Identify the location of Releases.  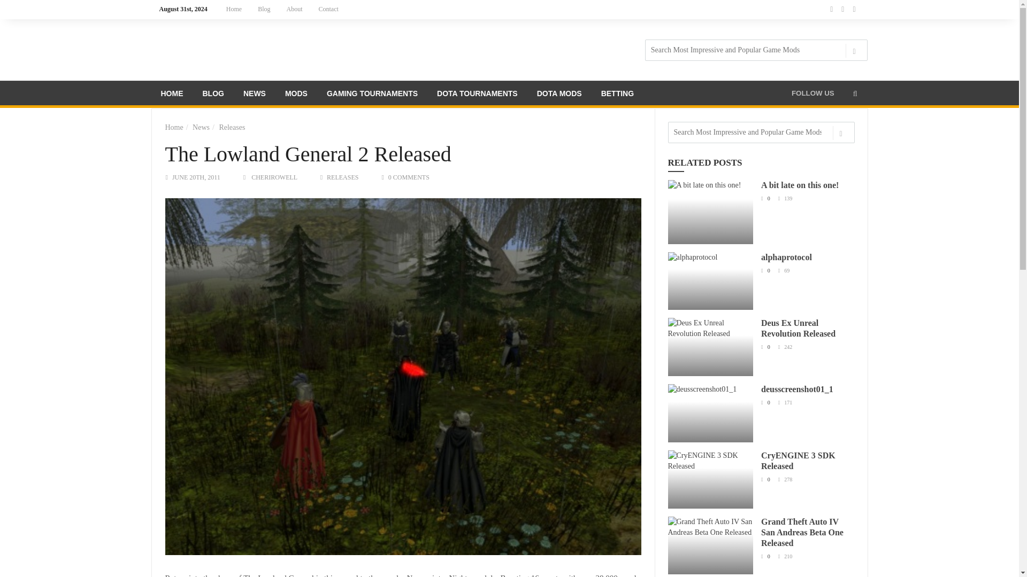
(232, 127).